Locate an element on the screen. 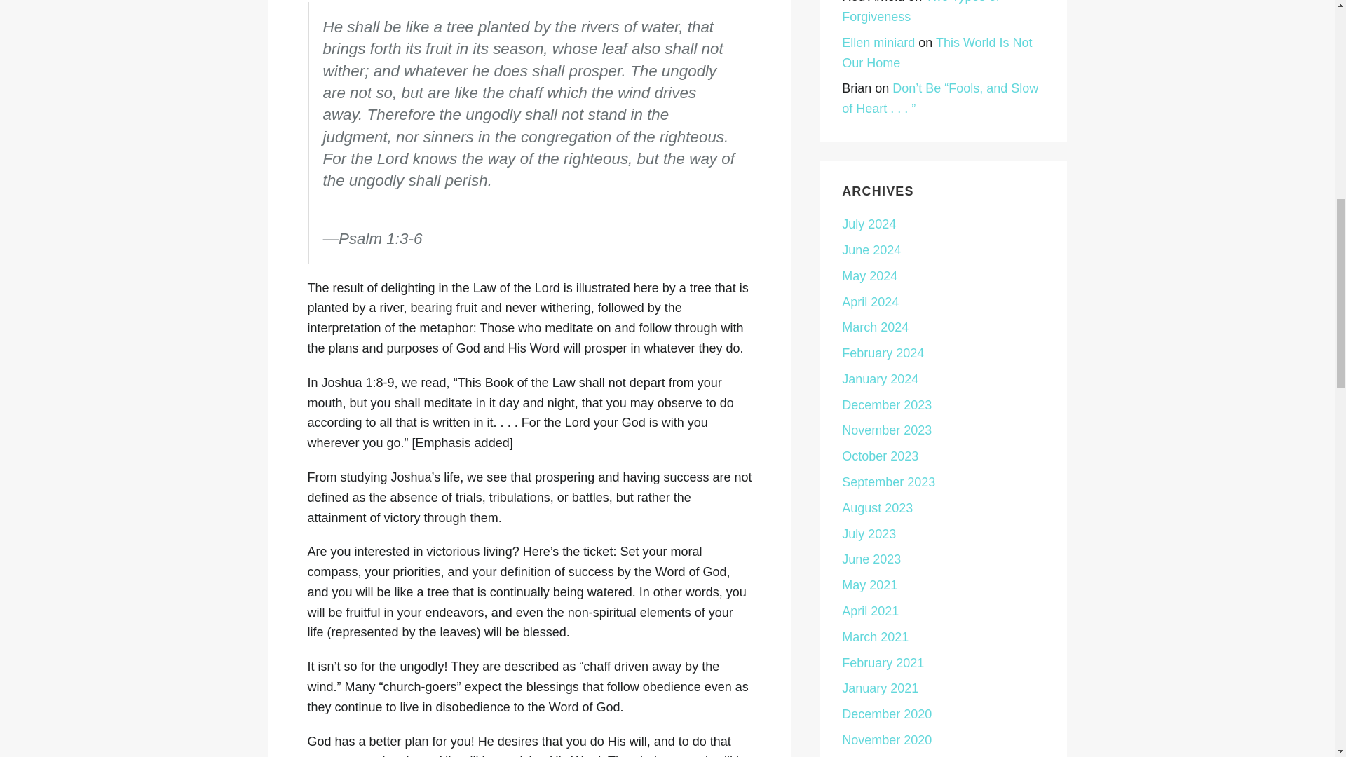  December 2020 is located at coordinates (886, 714).